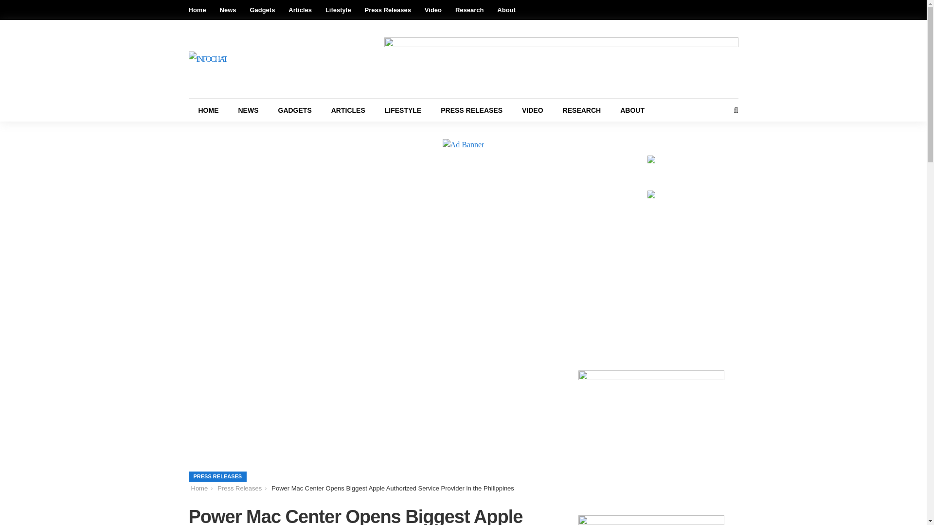  Describe the element at coordinates (506, 10) in the screenshot. I see `About` at that location.